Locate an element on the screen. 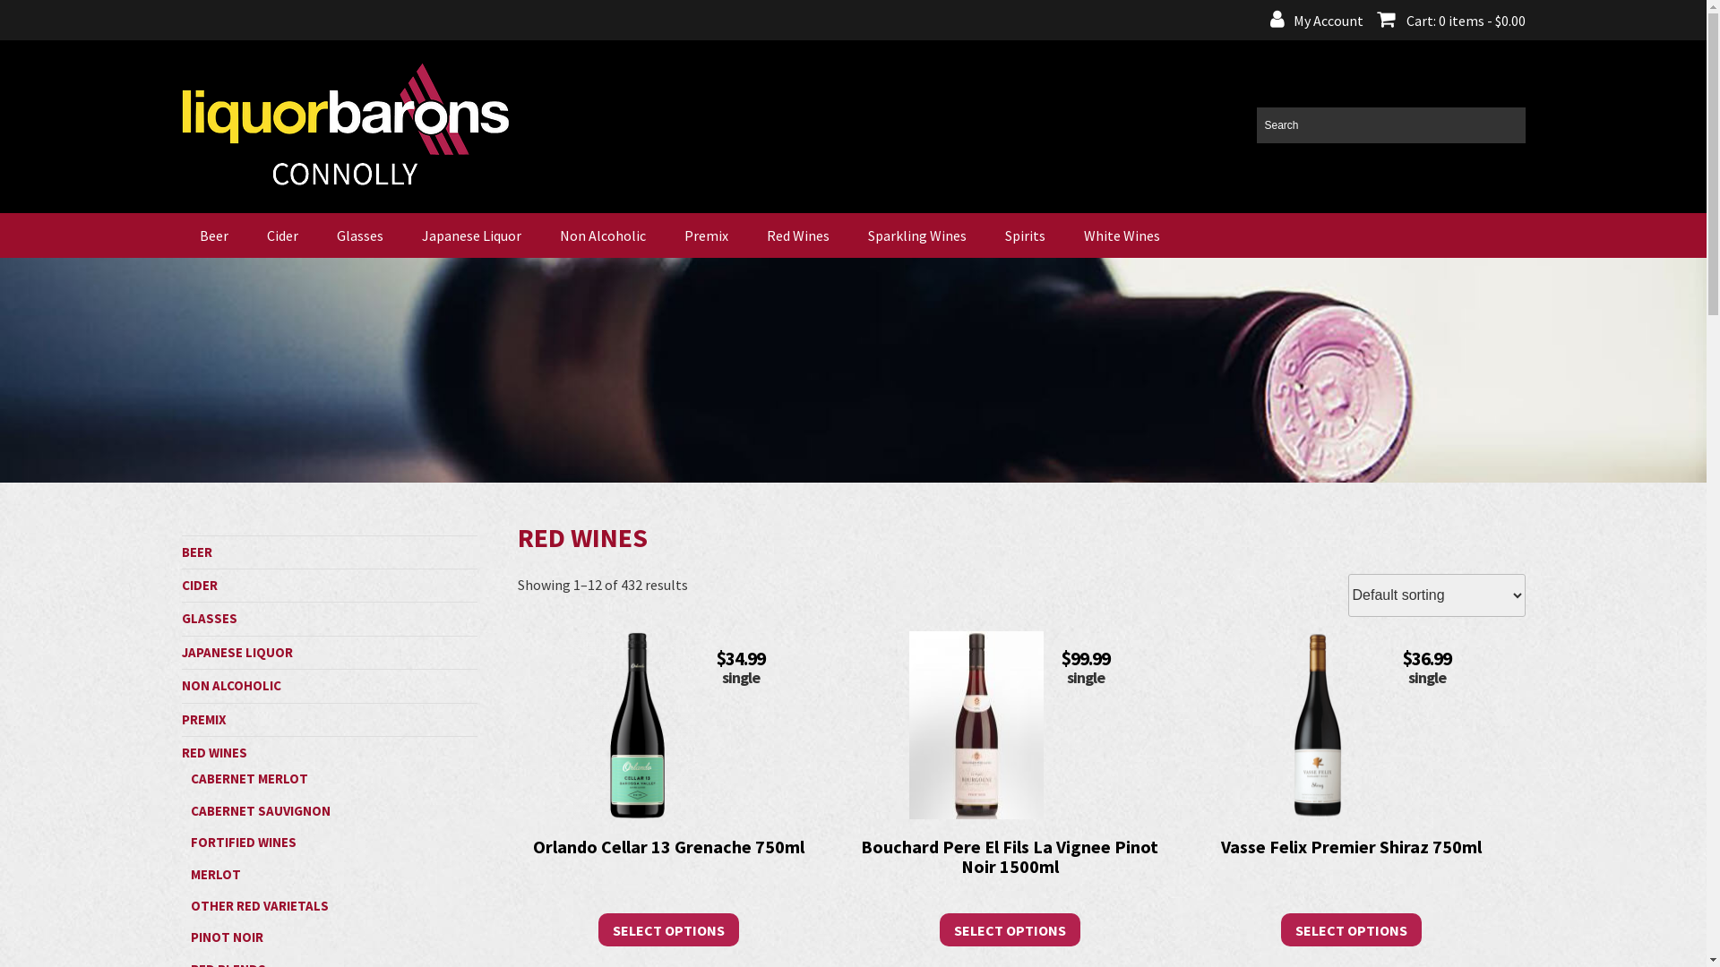 This screenshot has width=1720, height=967. Cart: 0 items - $0.00 is located at coordinates (1444, 20).